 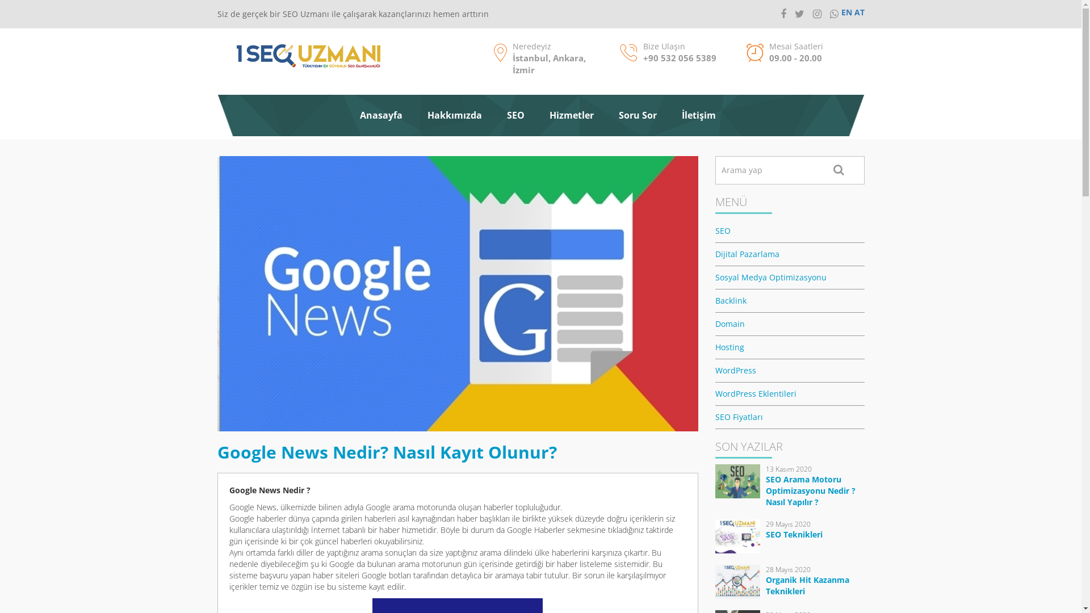 What do you see at coordinates (790, 394) in the screenshot?
I see `WordPress Eklentileri` at bounding box center [790, 394].